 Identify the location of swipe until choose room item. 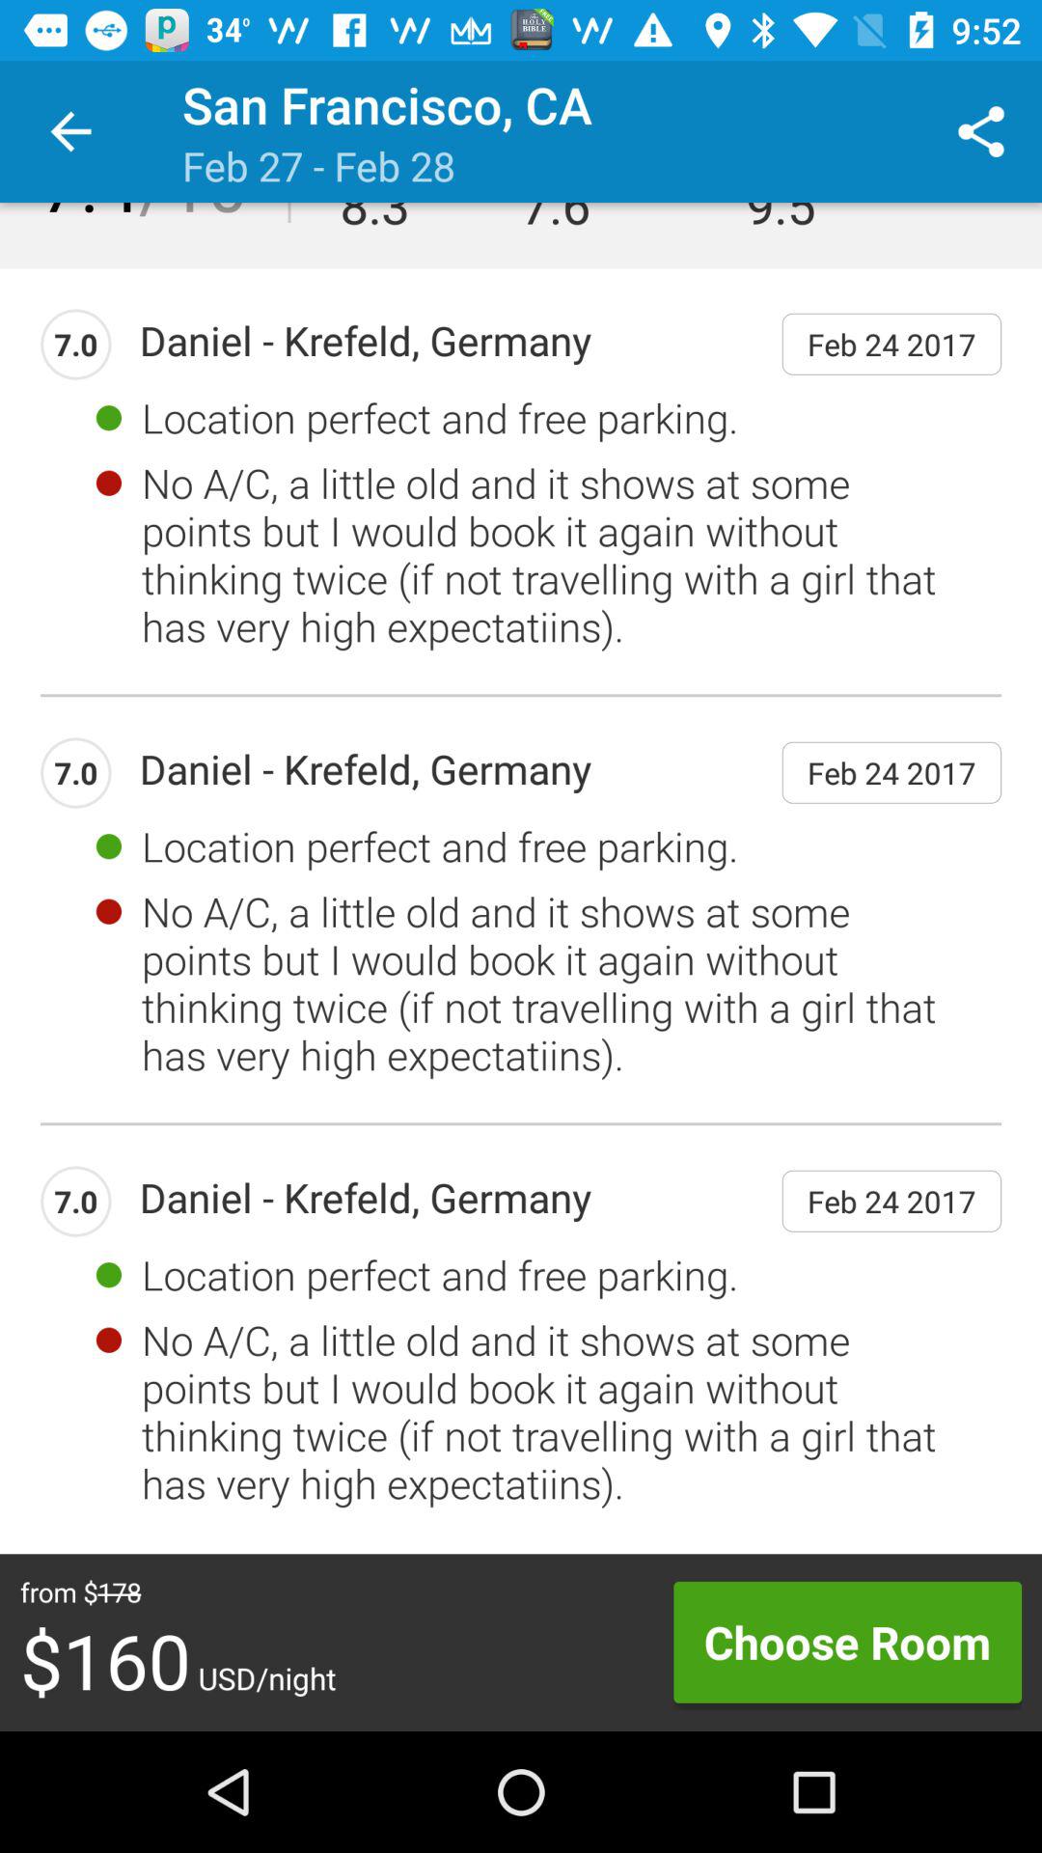
(847, 1642).